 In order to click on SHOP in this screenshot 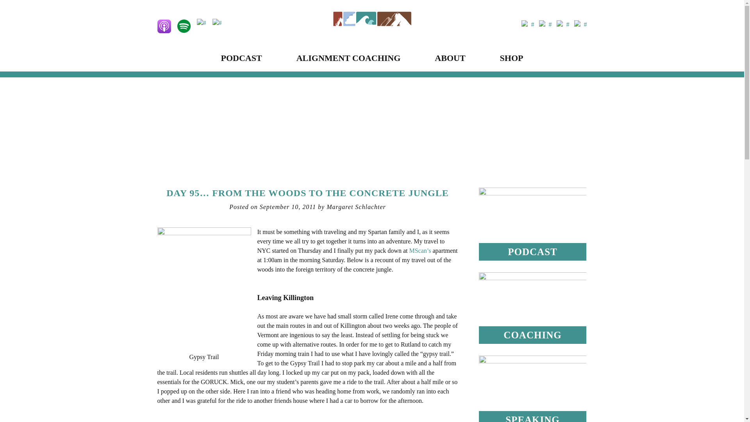, I will do `click(512, 58)`.